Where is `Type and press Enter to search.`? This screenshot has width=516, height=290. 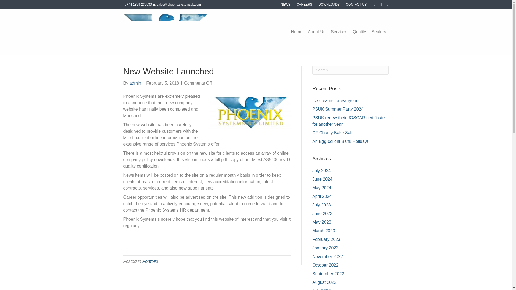
Type and press Enter to search. is located at coordinates (350, 70).